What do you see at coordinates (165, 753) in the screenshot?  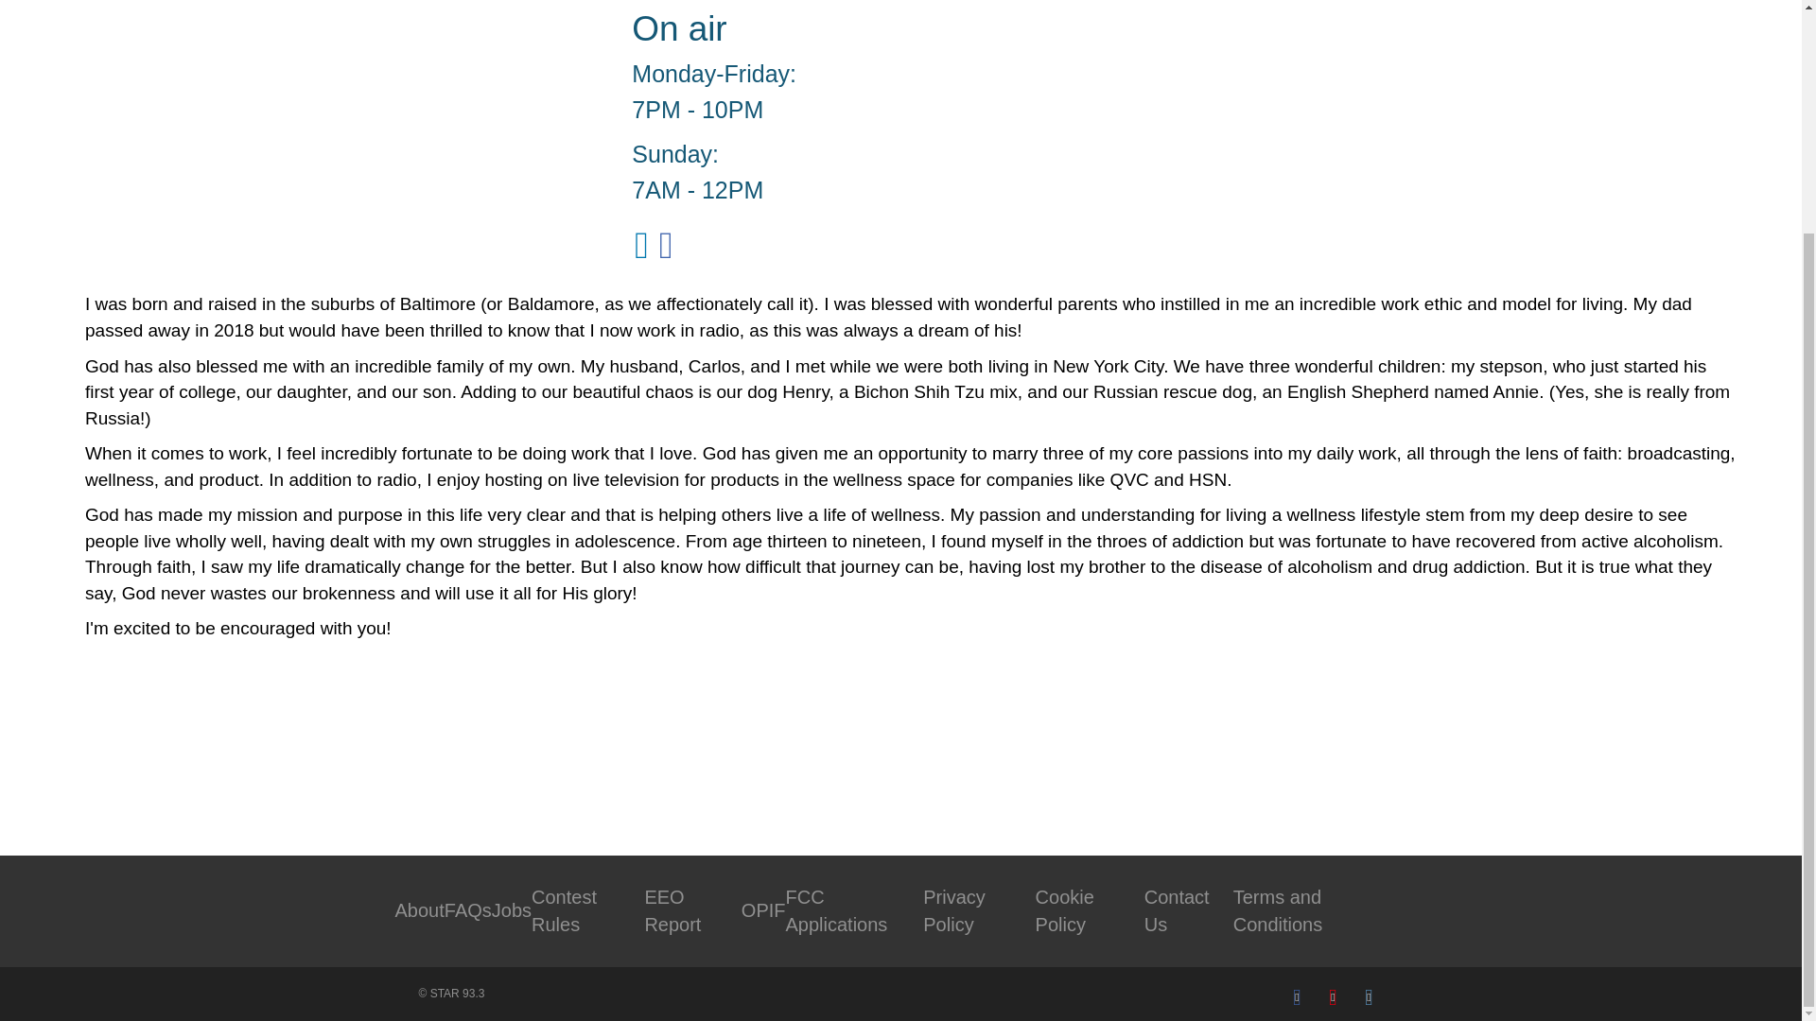 I see `Go back` at bounding box center [165, 753].